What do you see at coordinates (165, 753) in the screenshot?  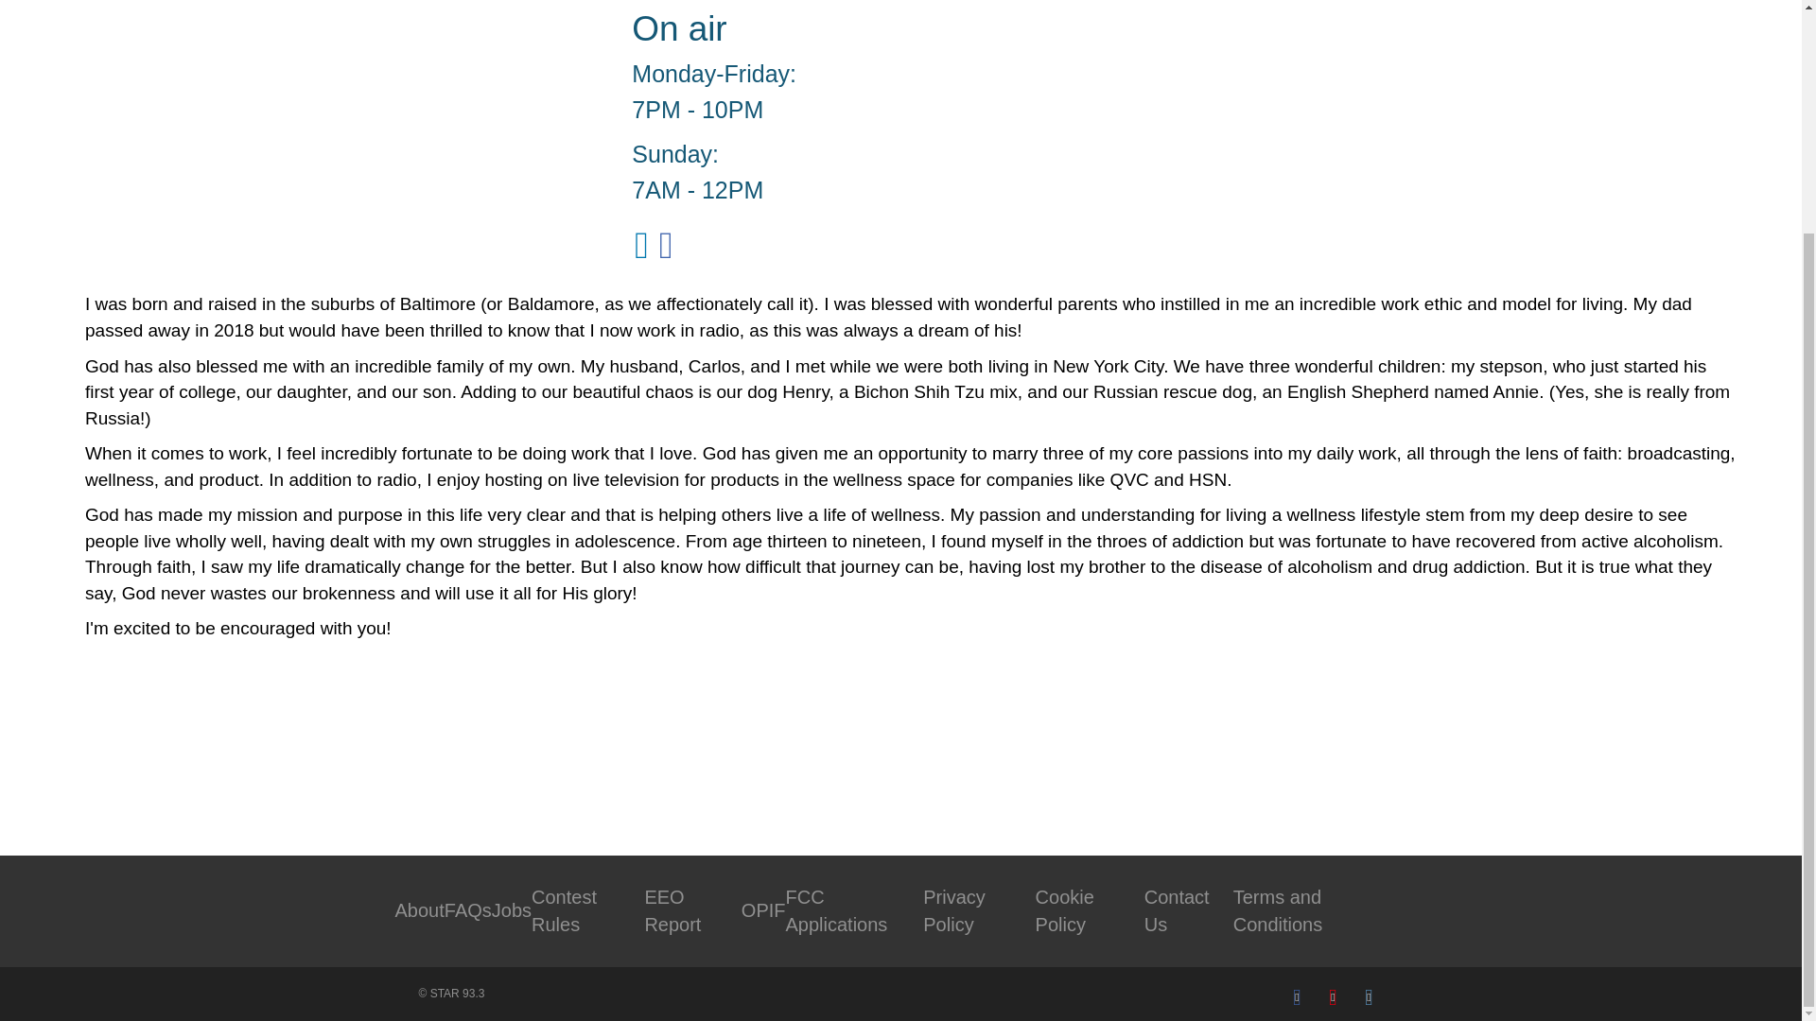 I see `Go back` at bounding box center [165, 753].